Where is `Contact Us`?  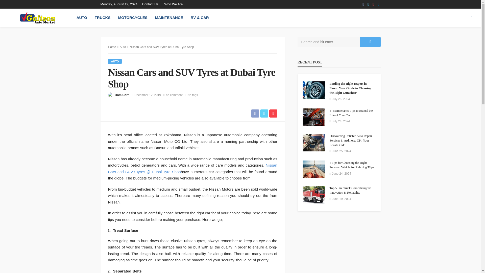
Contact Us is located at coordinates (152, 4).